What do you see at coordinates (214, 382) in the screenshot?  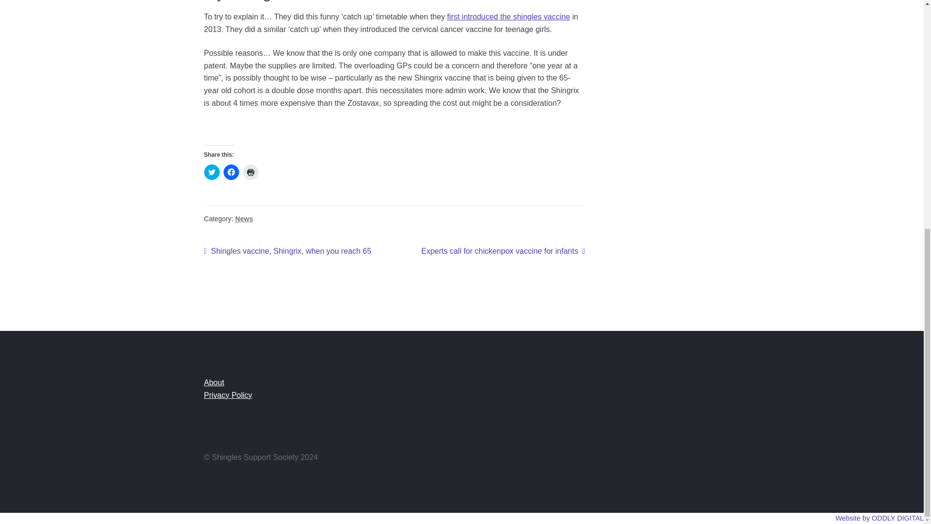 I see `About` at bounding box center [214, 382].